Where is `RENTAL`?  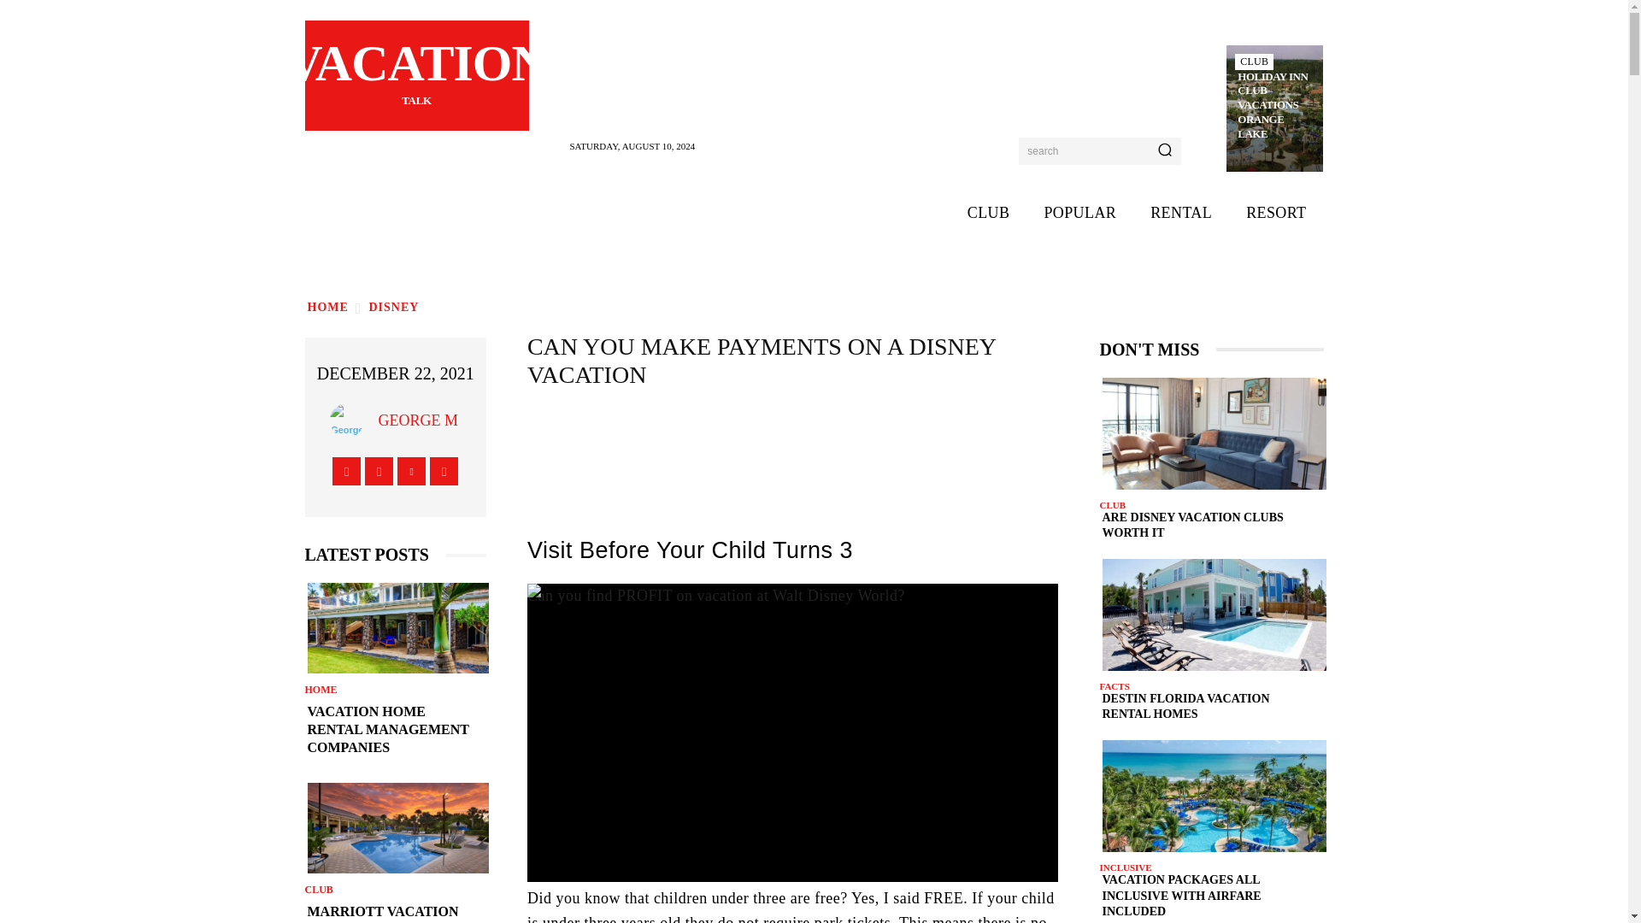 RENTAL is located at coordinates (1181, 213).